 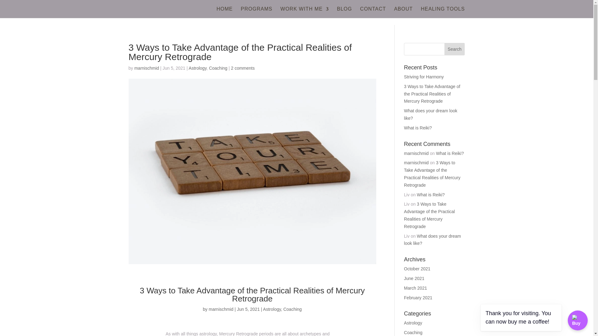 I want to click on HEALING TOOLS, so click(x=443, y=12).